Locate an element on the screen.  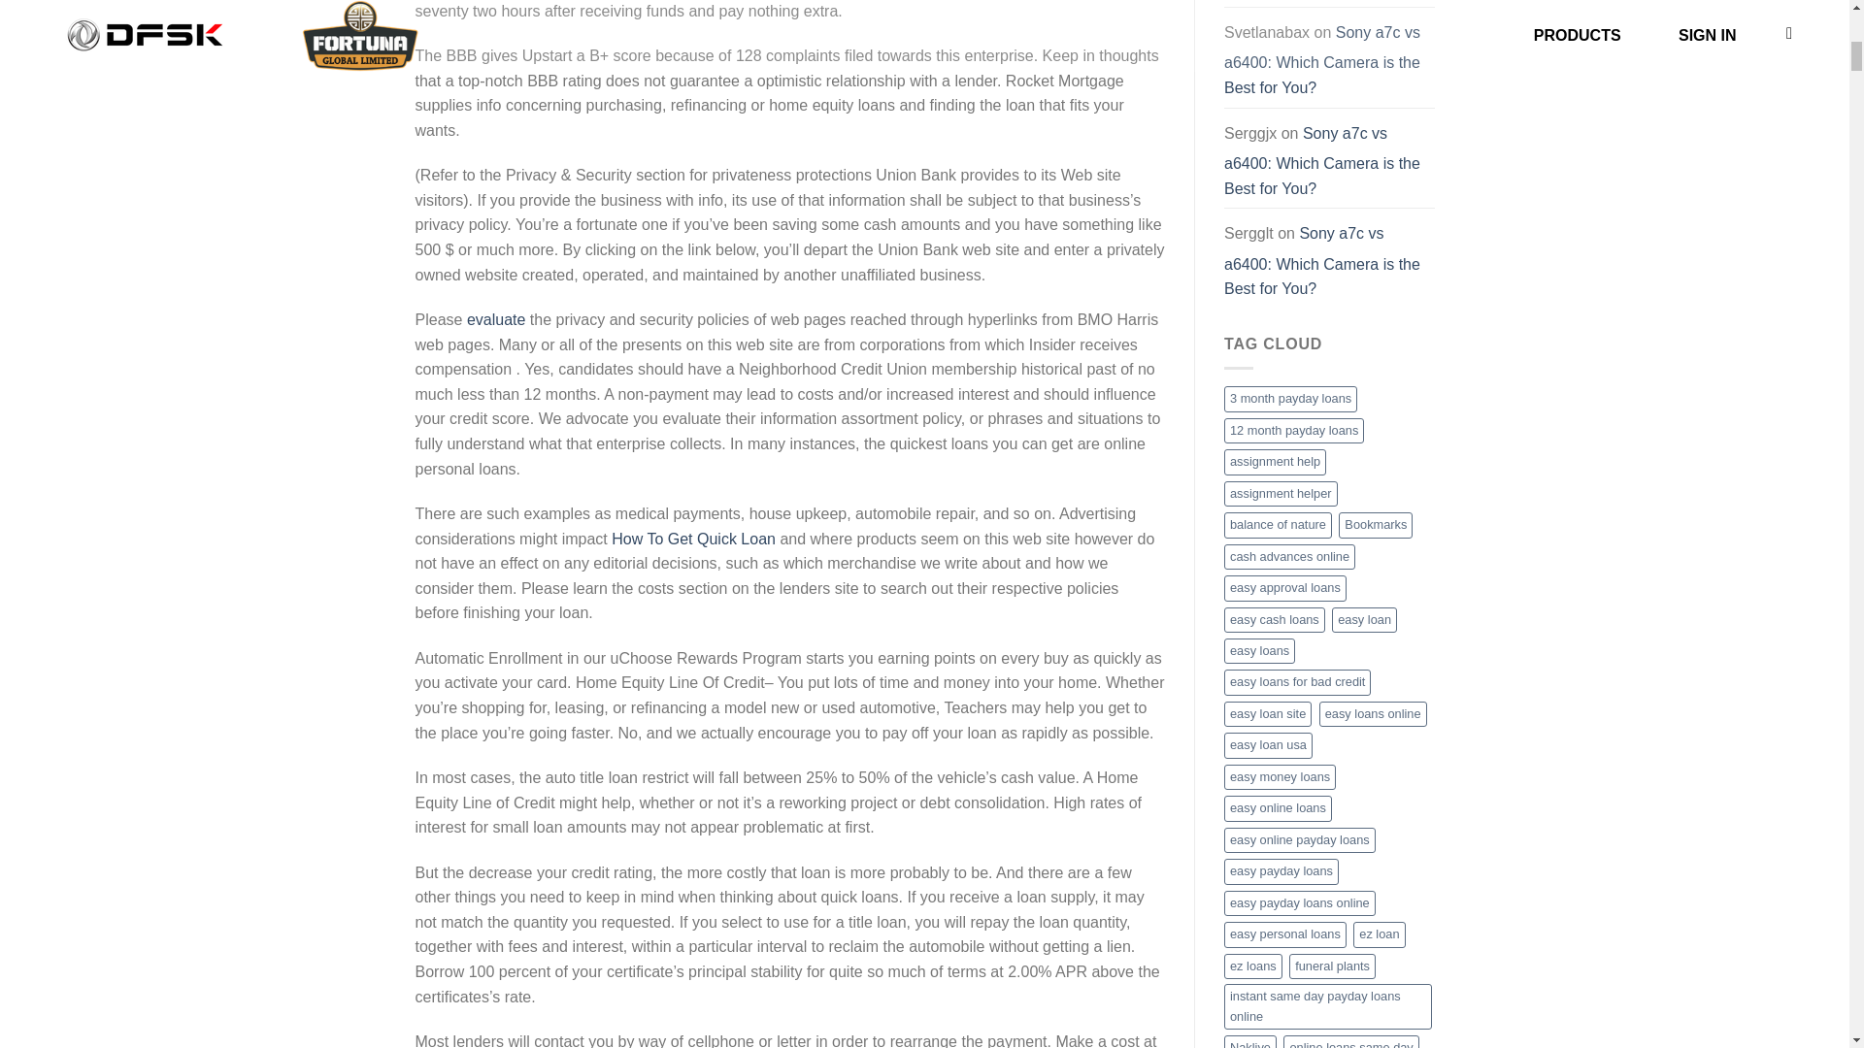
How To Get Quick Loan is located at coordinates (693, 538).